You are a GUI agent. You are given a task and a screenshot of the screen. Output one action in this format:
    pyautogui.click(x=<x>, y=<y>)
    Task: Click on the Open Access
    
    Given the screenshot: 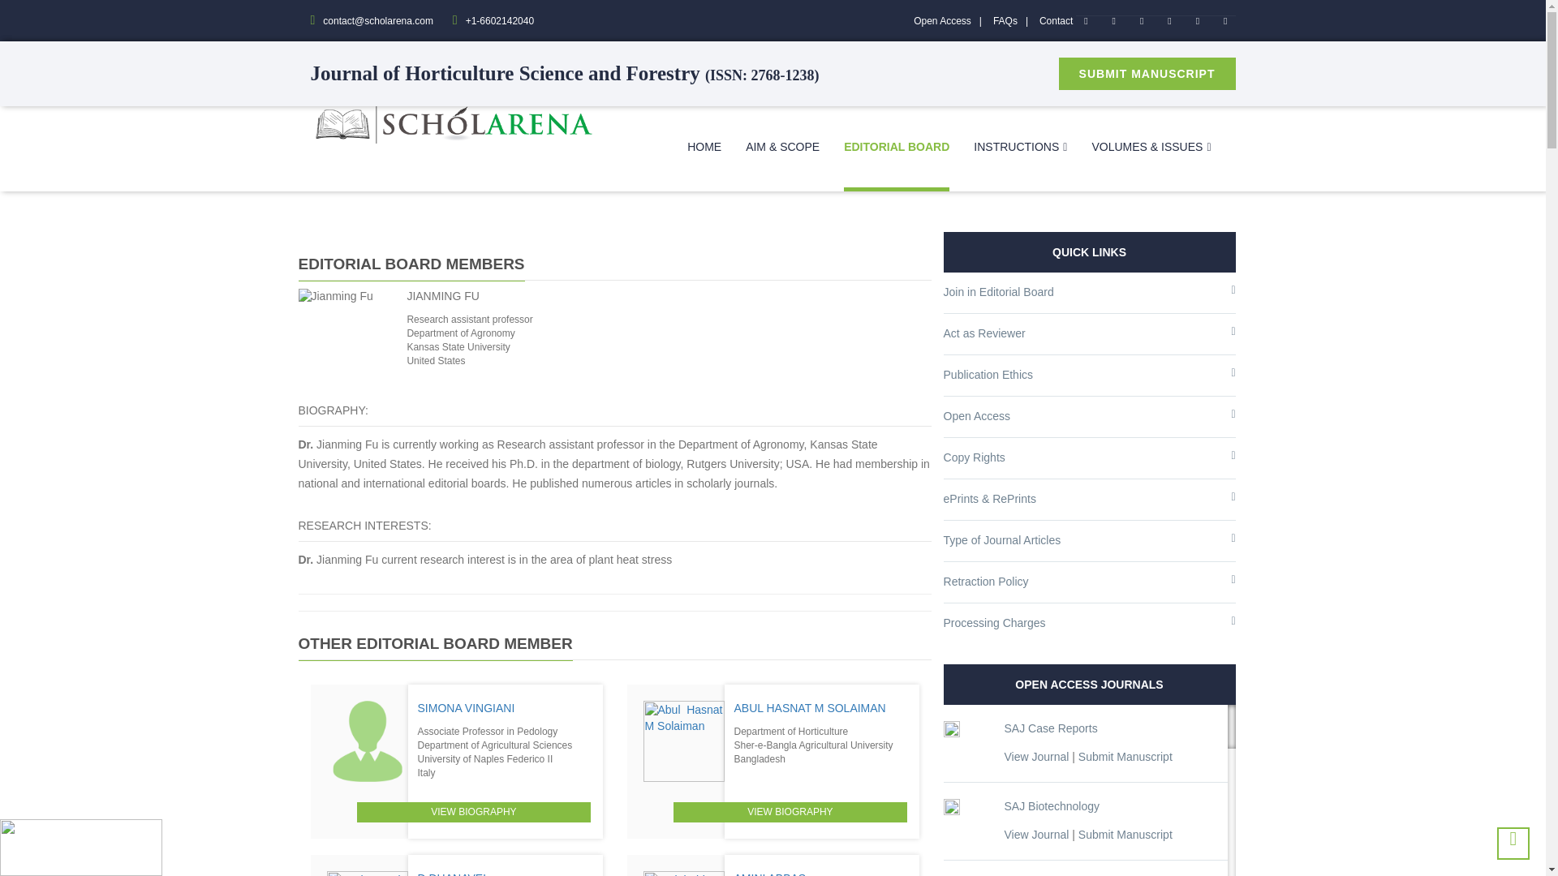 What is the action you would take?
    pyautogui.click(x=951, y=21)
    